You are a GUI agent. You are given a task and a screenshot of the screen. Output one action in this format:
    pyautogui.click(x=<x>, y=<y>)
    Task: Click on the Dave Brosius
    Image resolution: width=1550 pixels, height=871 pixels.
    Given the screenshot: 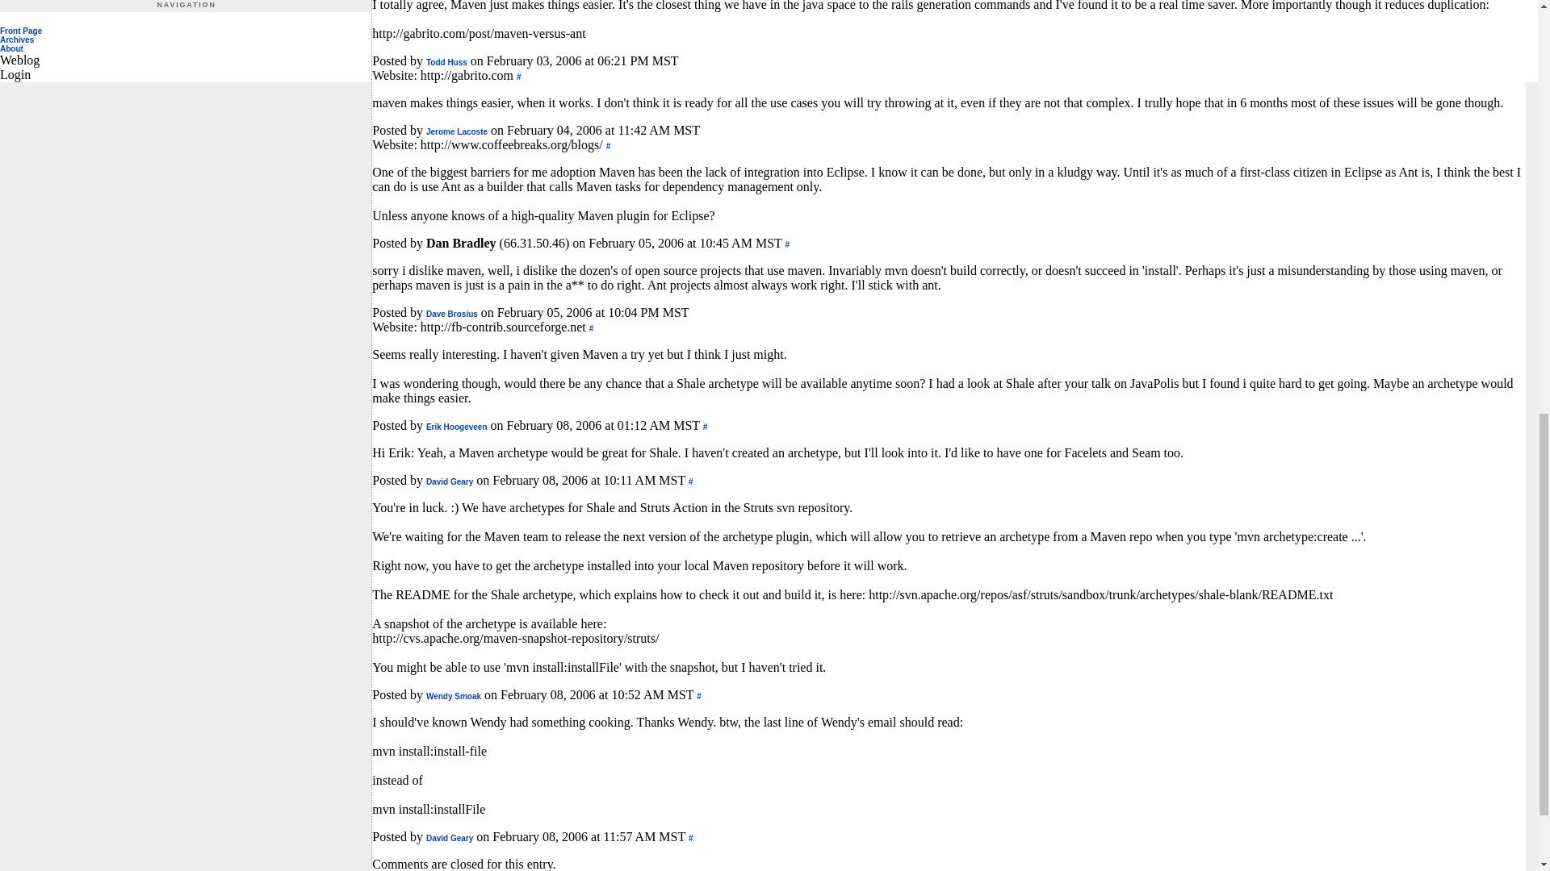 What is the action you would take?
    pyautogui.click(x=452, y=315)
    